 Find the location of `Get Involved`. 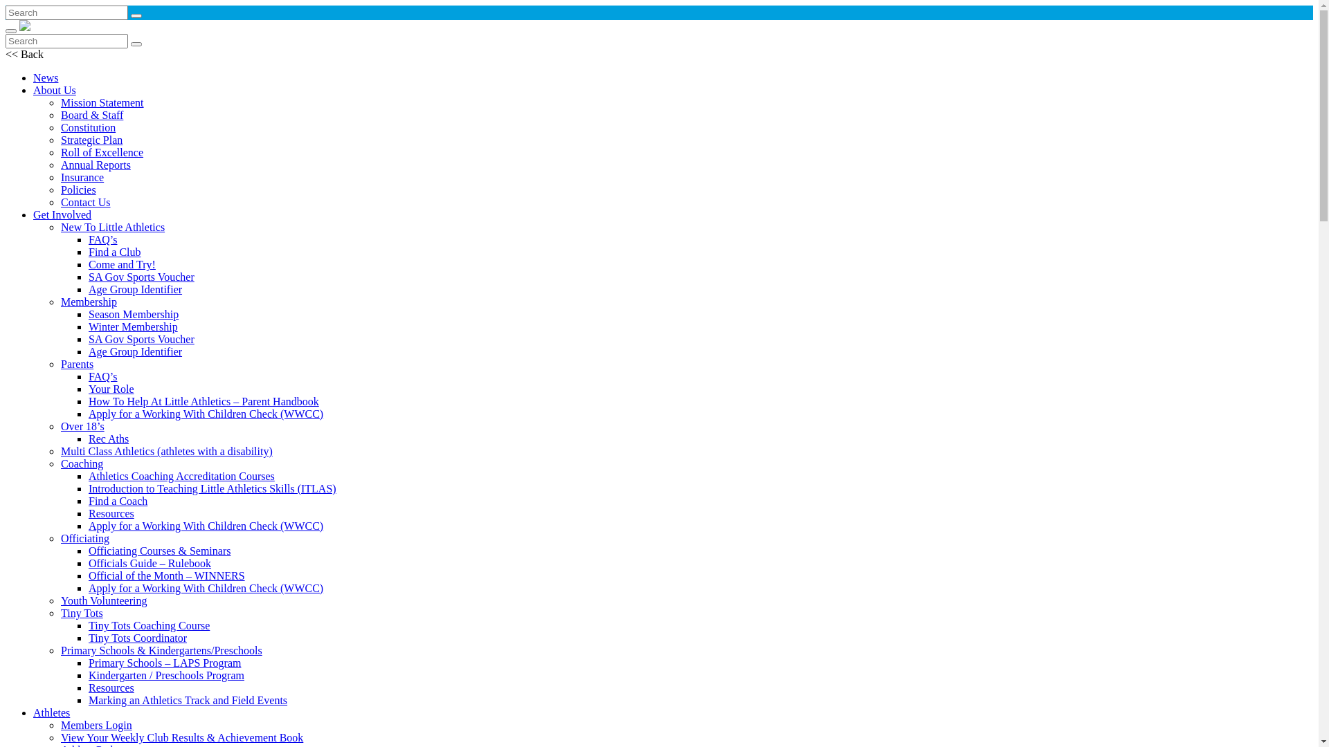

Get Involved is located at coordinates (62, 214).